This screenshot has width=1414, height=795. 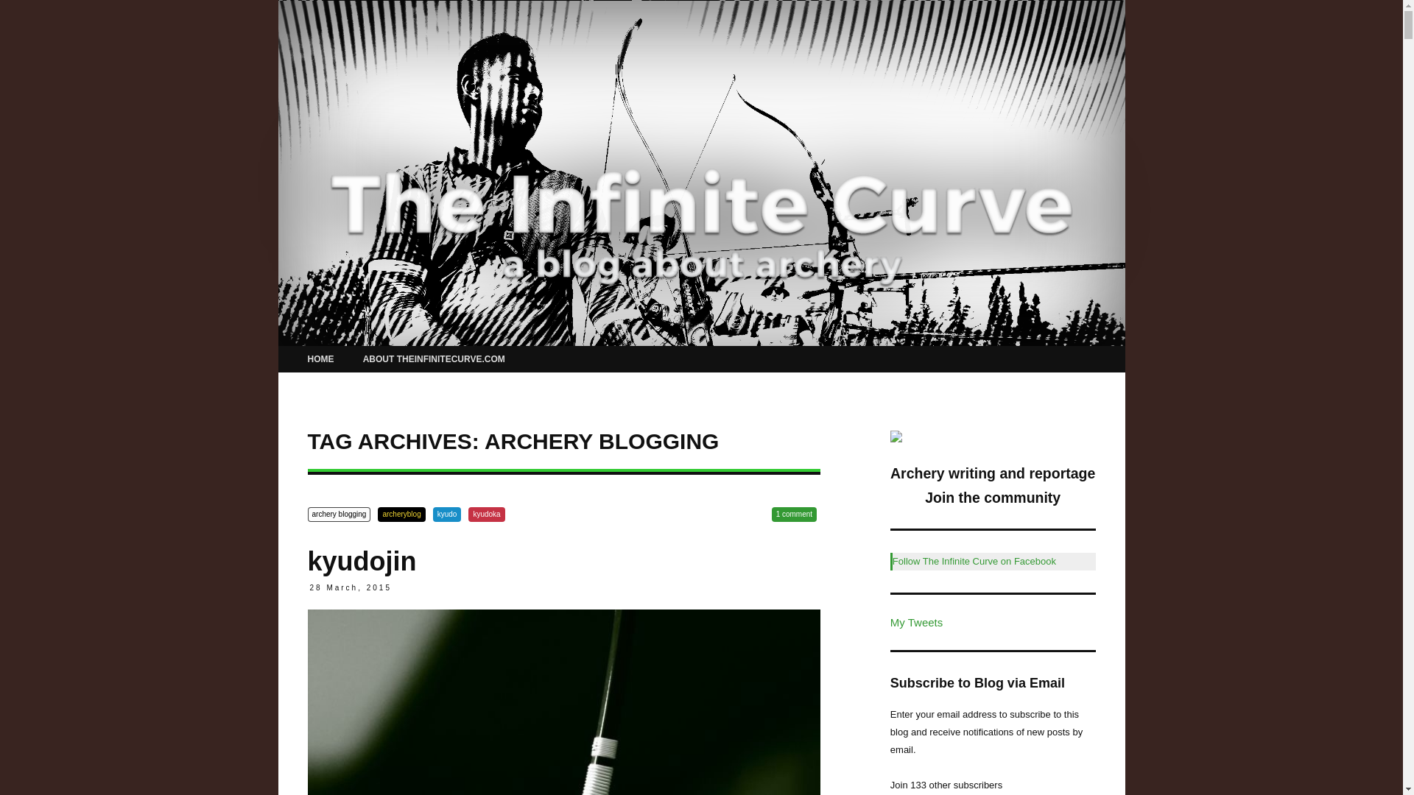 What do you see at coordinates (896, 439) in the screenshot?
I see `about The Infinite Curve` at bounding box center [896, 439].